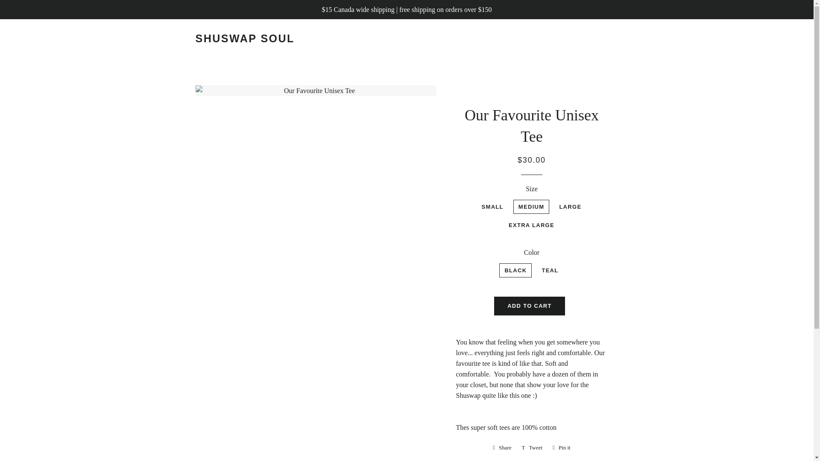  Describe the element at coordinates (502, 447) in the screenshot. I see `Teal` at that location.